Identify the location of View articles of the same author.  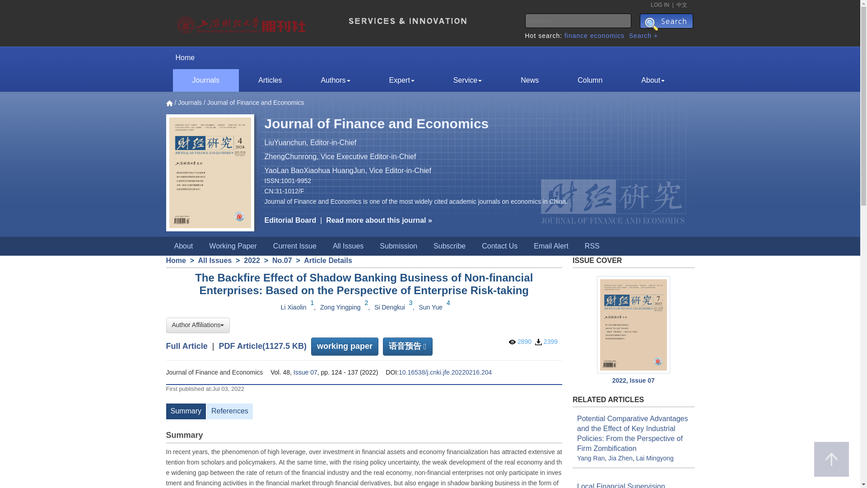
(389, 307).